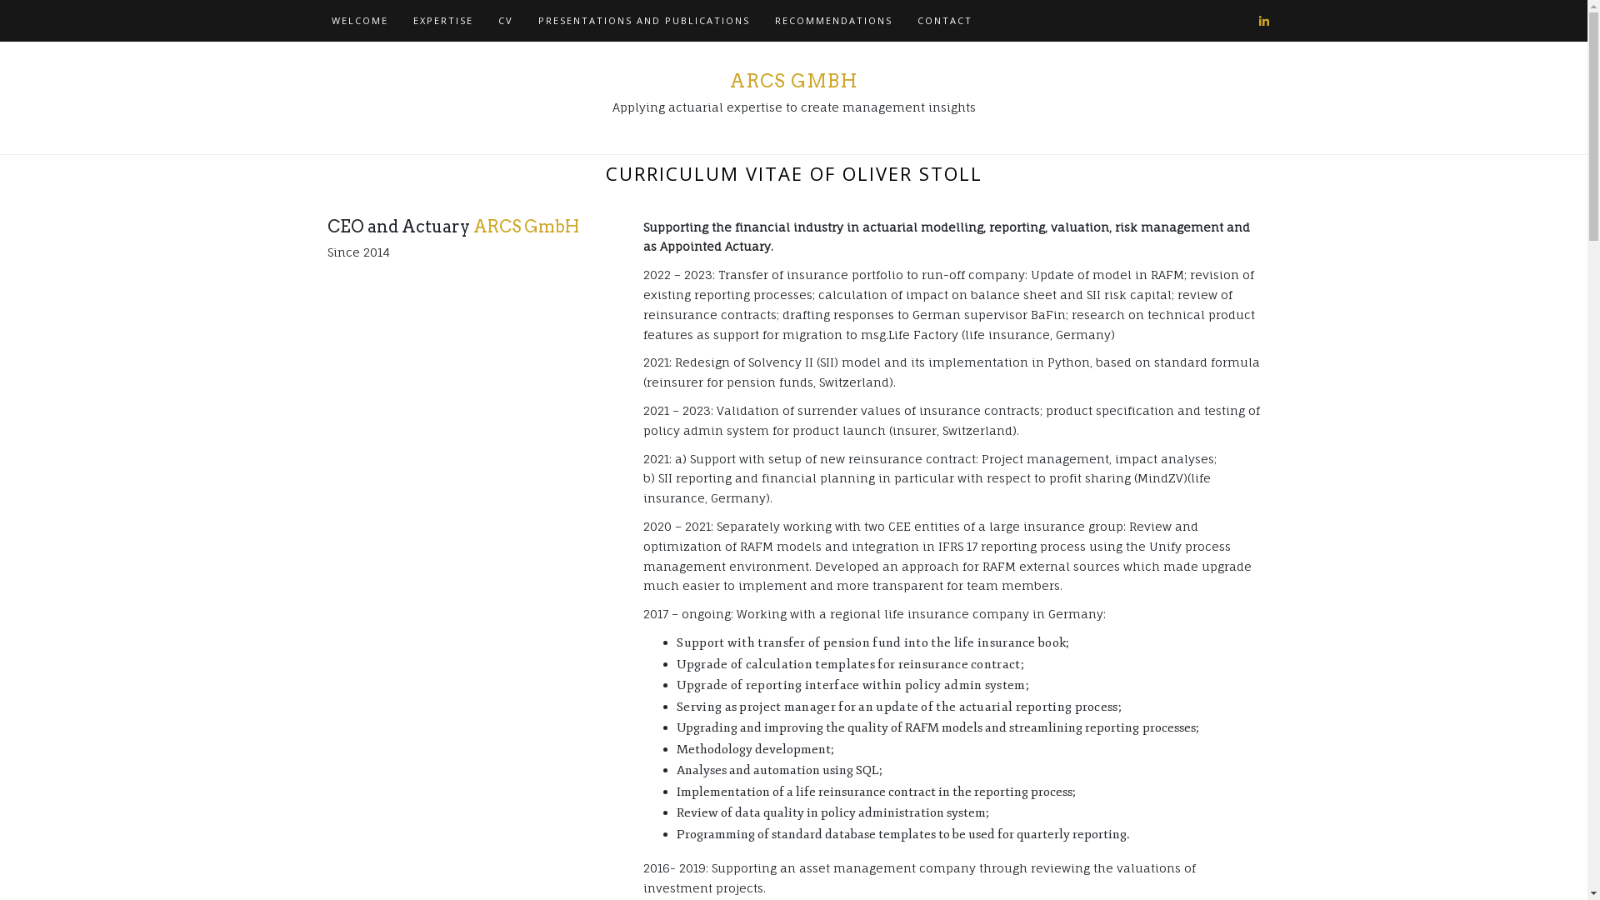 The width and height of the screenshot is (1600, 900). Describe the element at coordinates (505, 21) in the screenshot. I see `CV` at that location.